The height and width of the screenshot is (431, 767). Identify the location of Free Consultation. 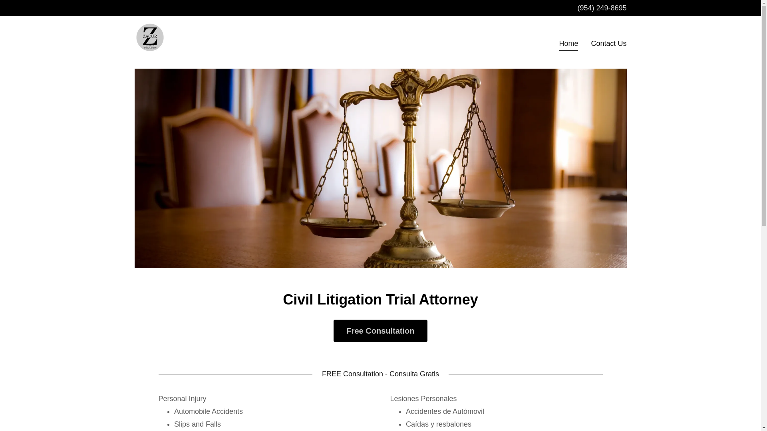
(380, 331).